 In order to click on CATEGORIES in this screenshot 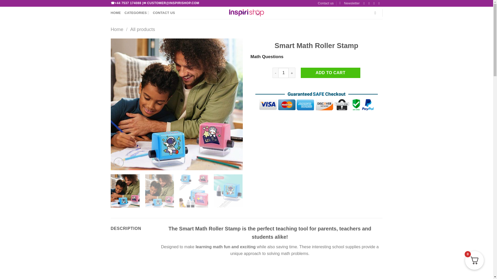, I will do `click(137, 13)`.